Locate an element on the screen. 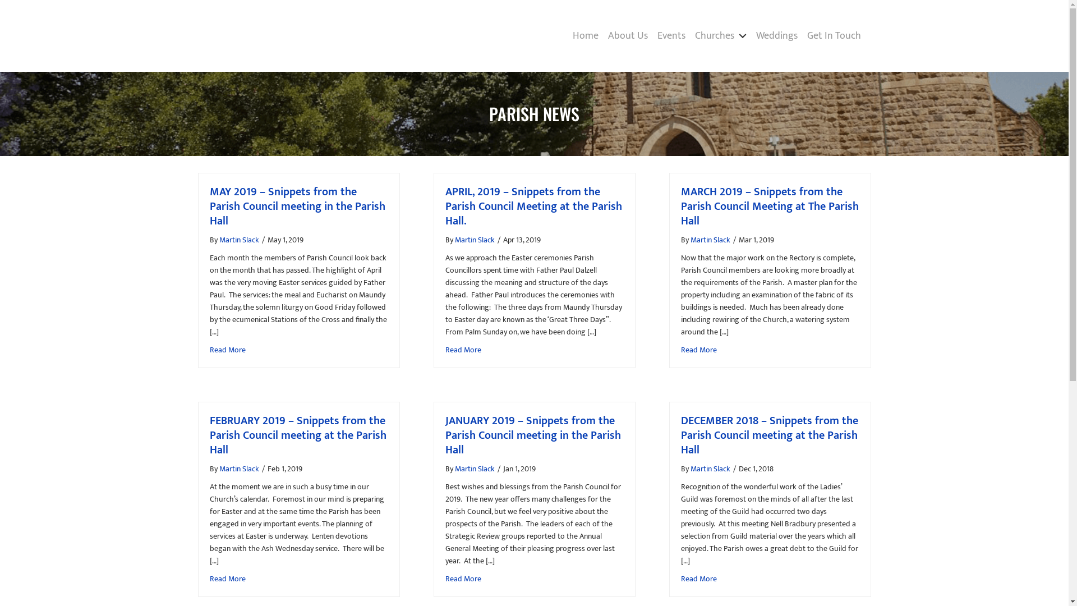 The height and width of the screenshot is (606, 1077). Martin Slack is located at coordinates (710, 469).